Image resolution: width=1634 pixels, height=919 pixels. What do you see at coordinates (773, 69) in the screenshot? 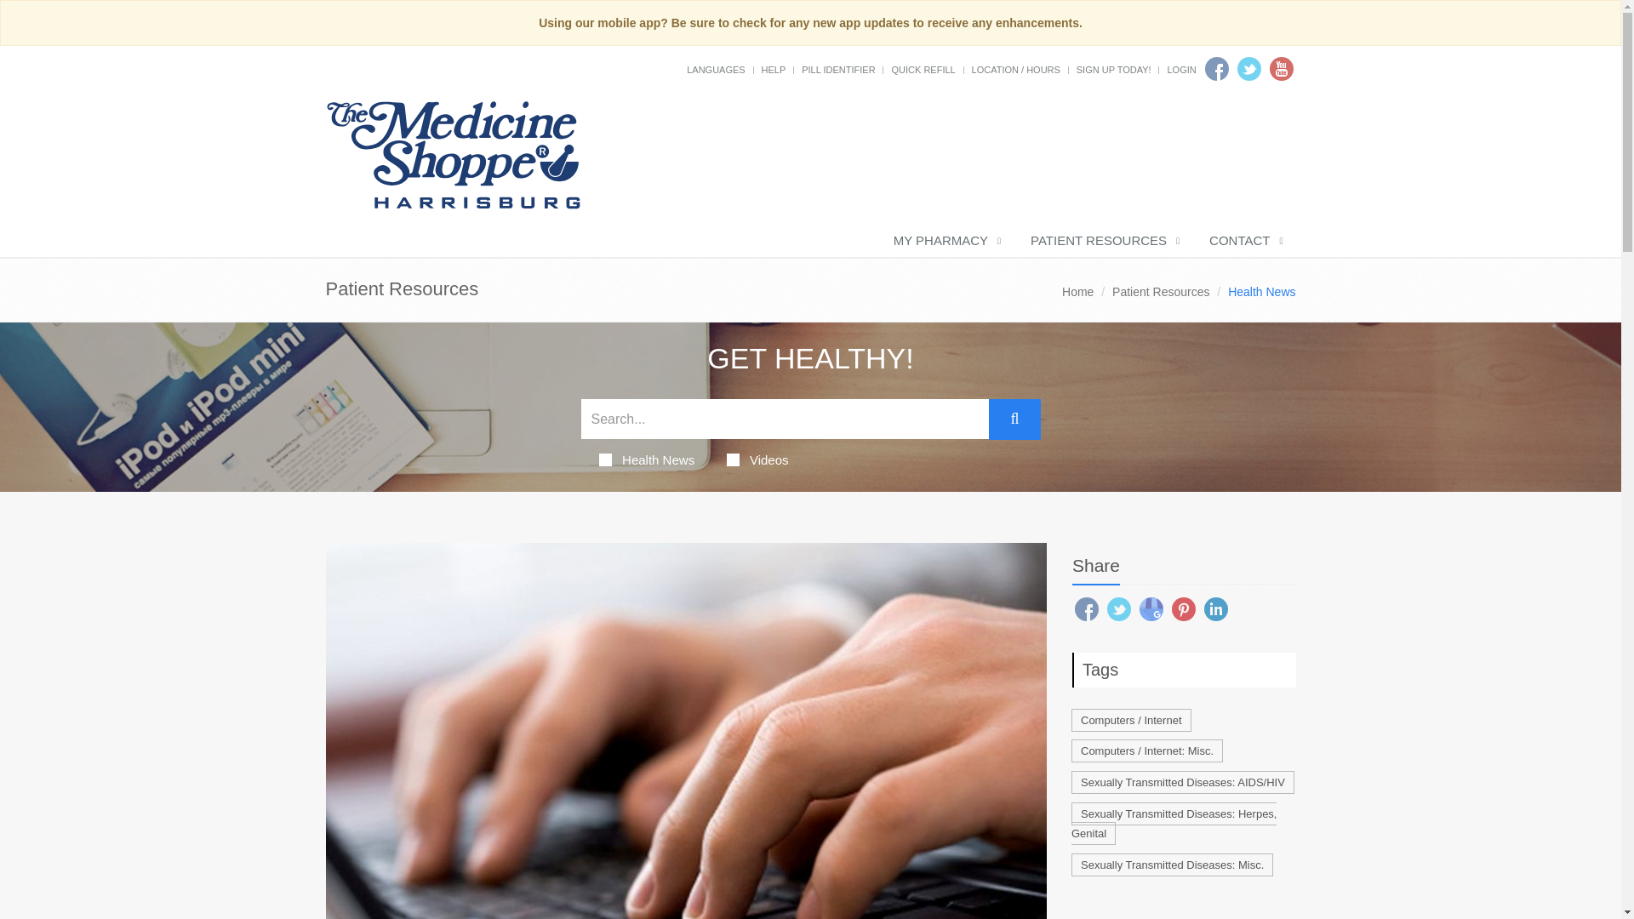
I see `HELP` at bounding box center [773, 69].